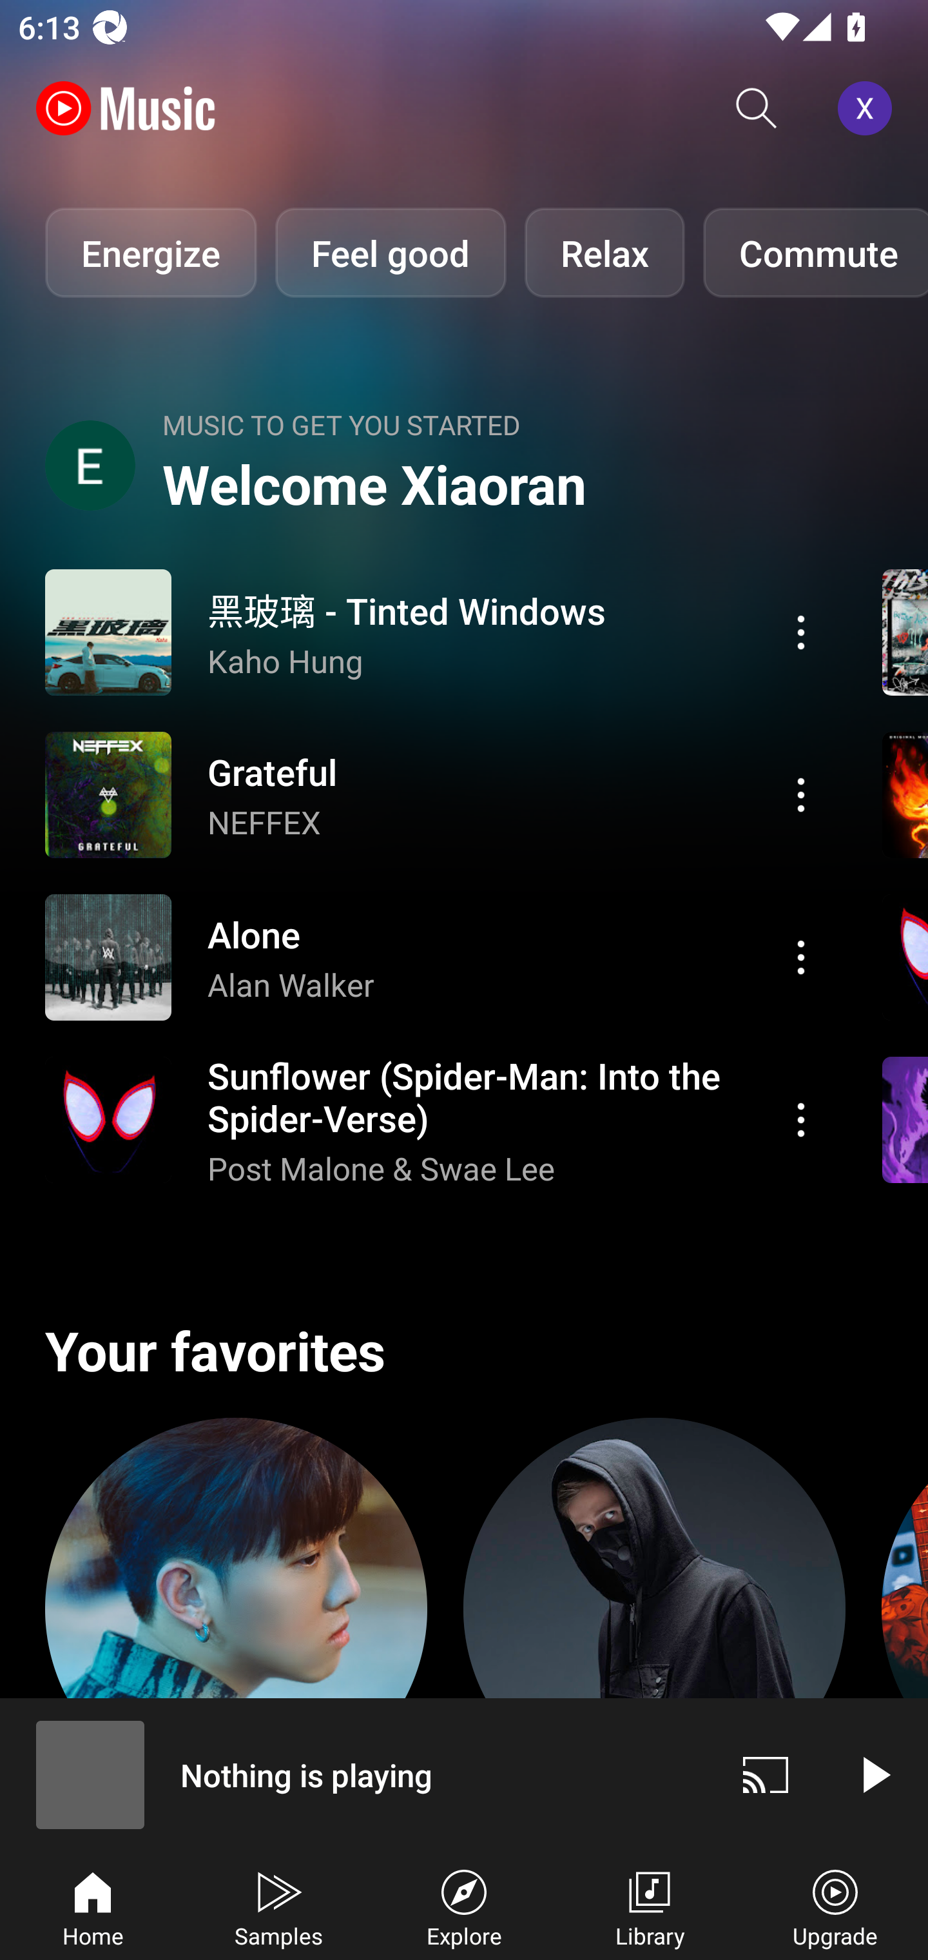 This screenshot has height=1960, width=928. Describe the element at coordinates (766, 1774) in the screenshot. I see `Cast. Disconnected` at that location.